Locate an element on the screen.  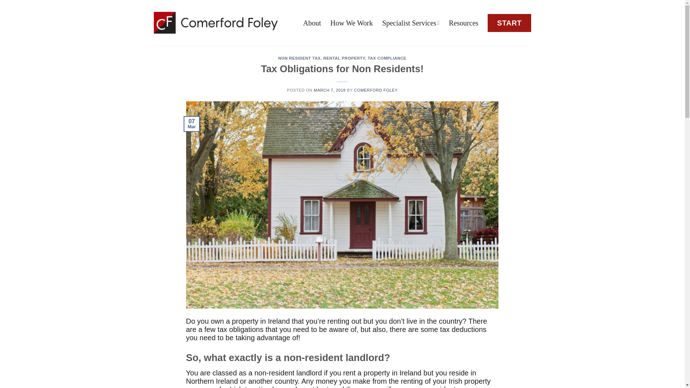
START is located at coordinates (509, 22).